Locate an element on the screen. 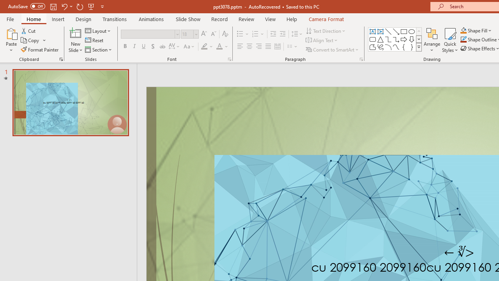 Image resolution: width=499 pixels, height=281 pixels. Justify is located at coordinates (268, 47).